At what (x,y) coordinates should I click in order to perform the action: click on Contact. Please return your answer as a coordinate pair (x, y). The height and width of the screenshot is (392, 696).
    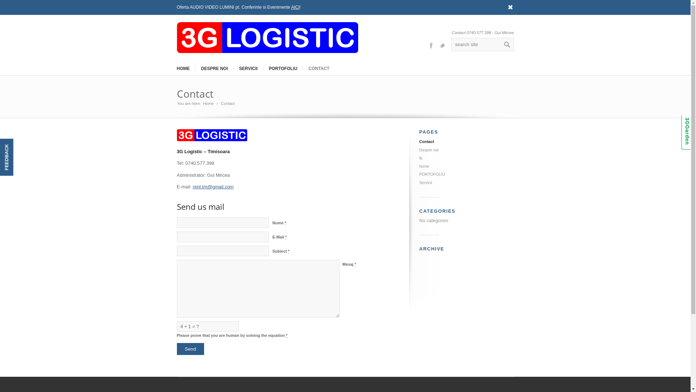
    Looking at the image, I should click on (195, 94).